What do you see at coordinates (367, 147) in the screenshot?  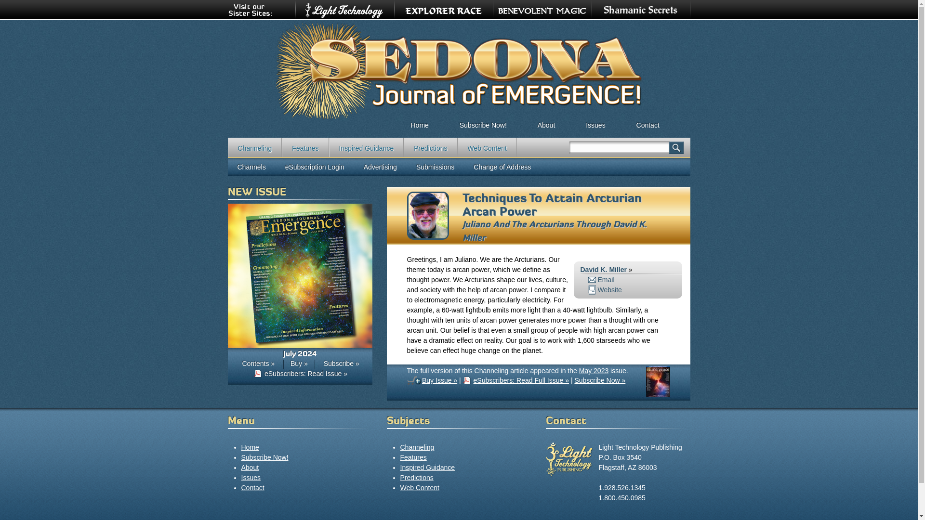 I see `Inspired Guidance` at bounding box center [367, 147].